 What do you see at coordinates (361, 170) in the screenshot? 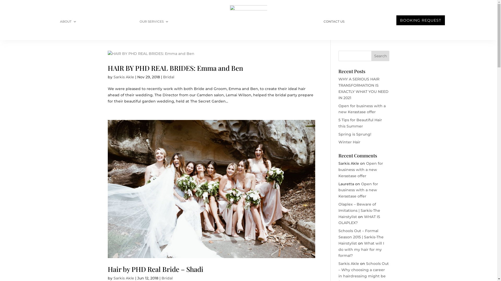
I see `Open for business with a new Kerastase offer` at bounding box center [361, 170].